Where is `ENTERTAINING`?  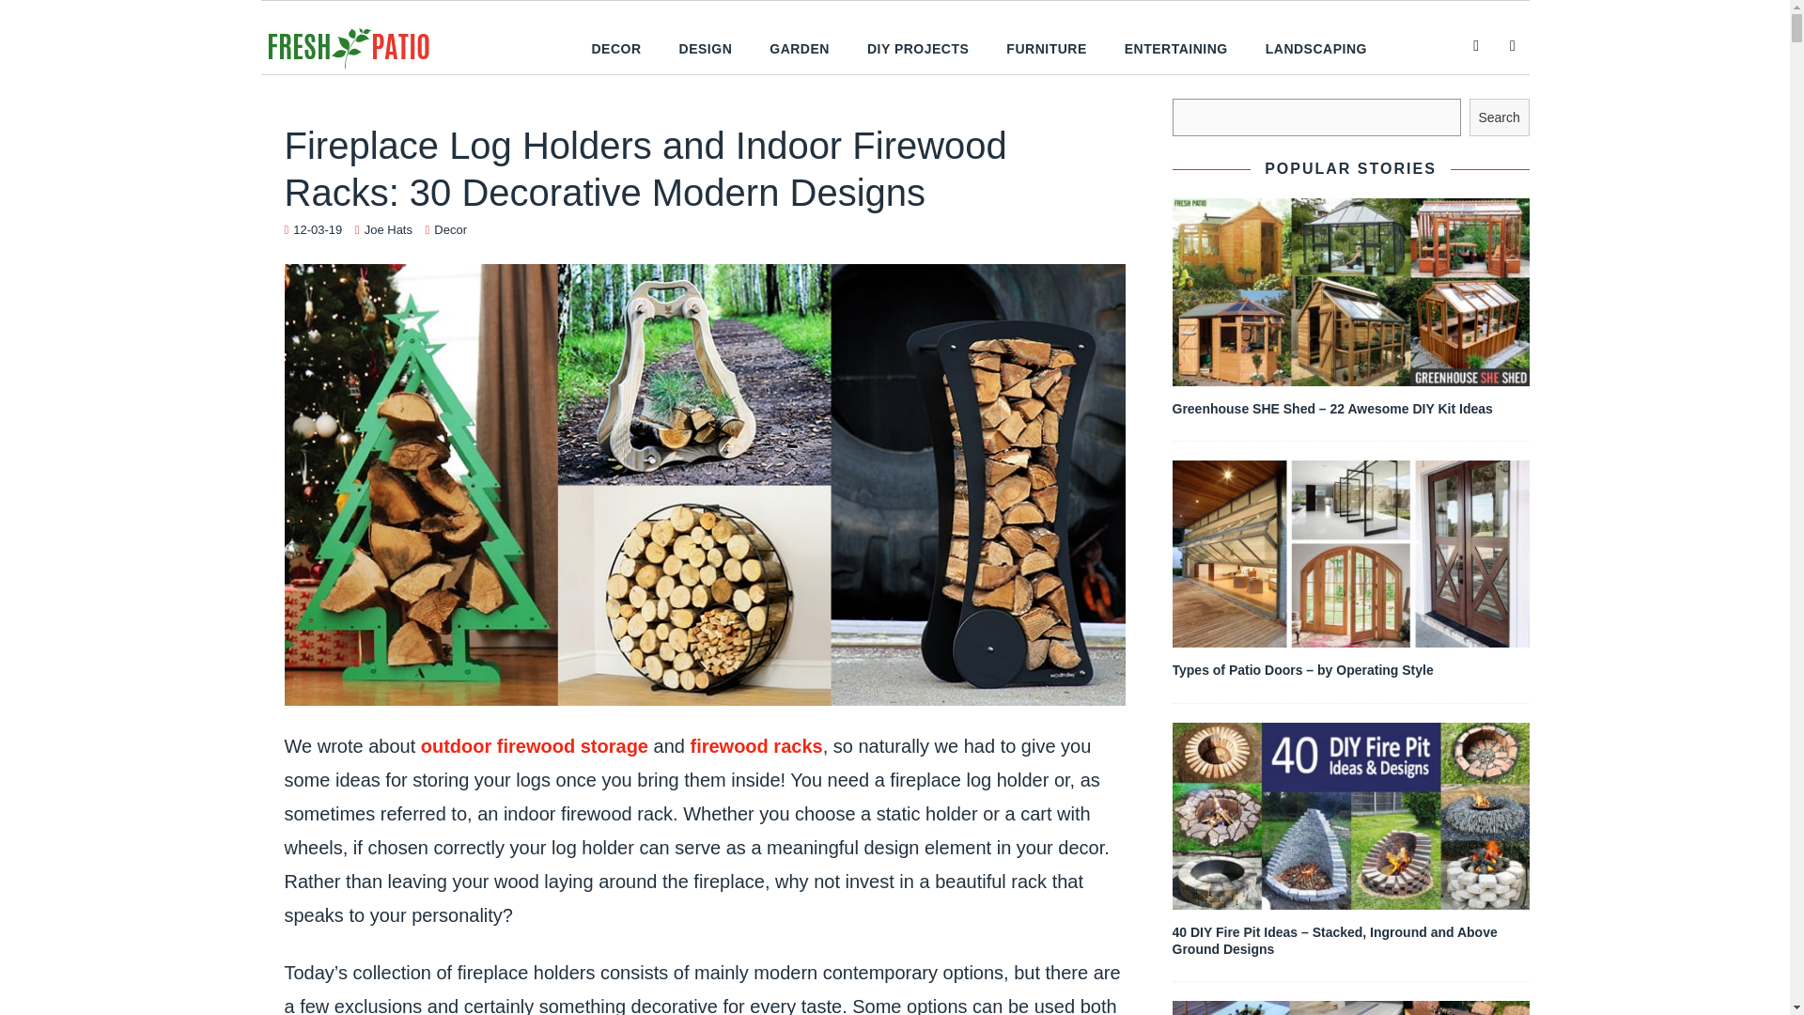
ENTERTAINING is located at coordinates (1175, 49).